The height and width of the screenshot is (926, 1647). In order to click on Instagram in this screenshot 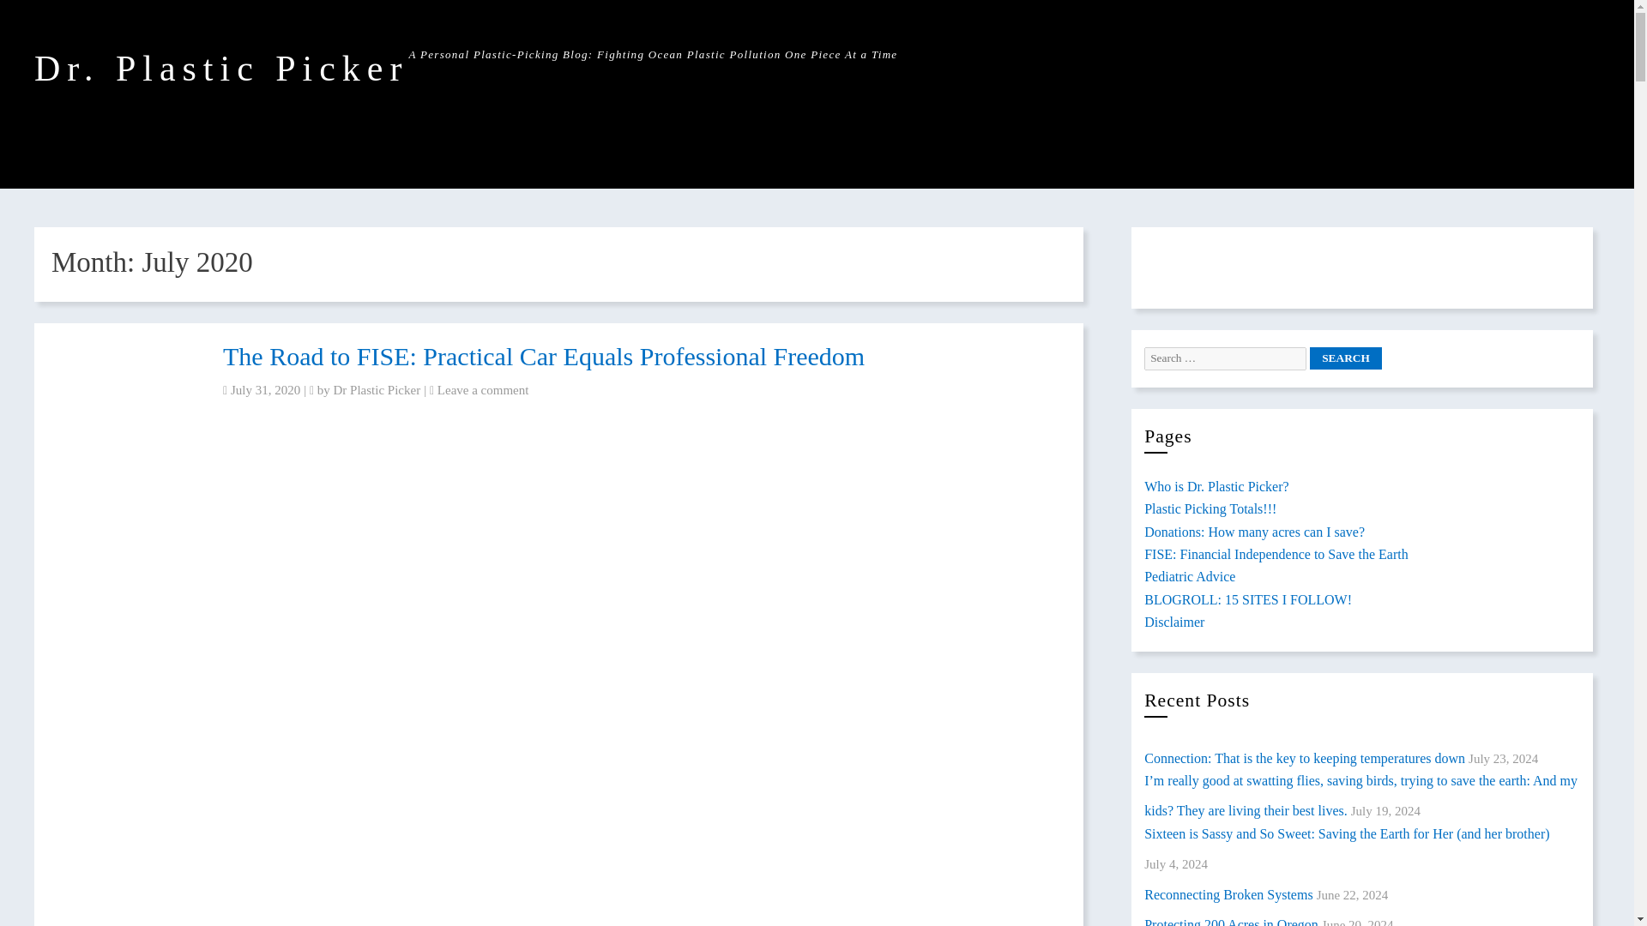, I will do `click(1242, 265)`.